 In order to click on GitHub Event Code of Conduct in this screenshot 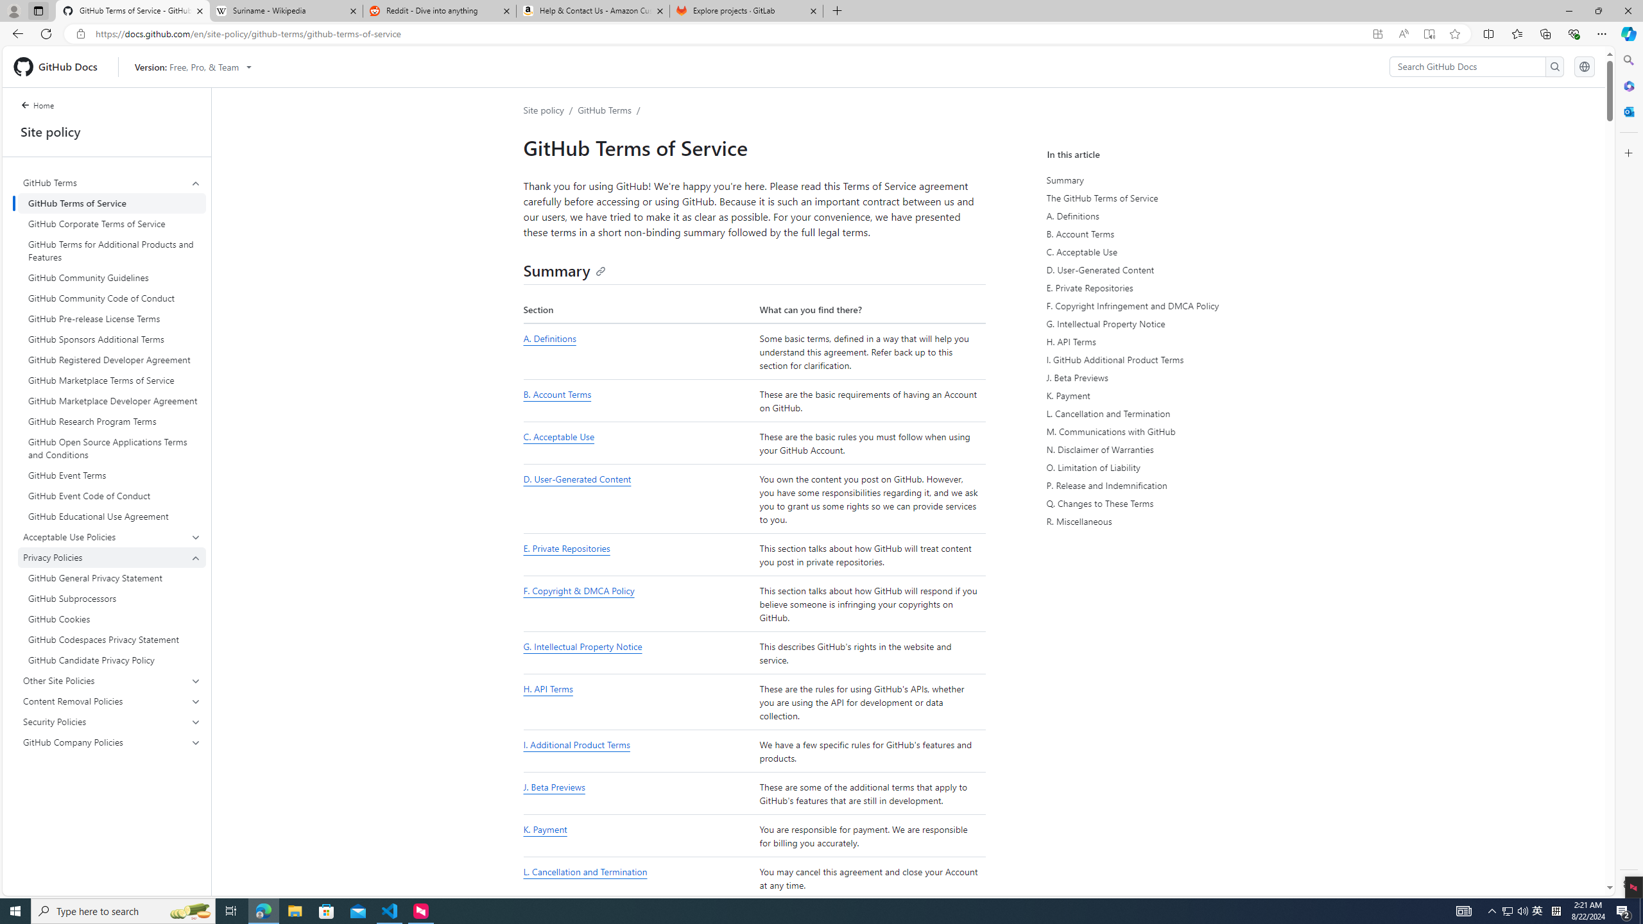, I will do `click(112, 496)`.